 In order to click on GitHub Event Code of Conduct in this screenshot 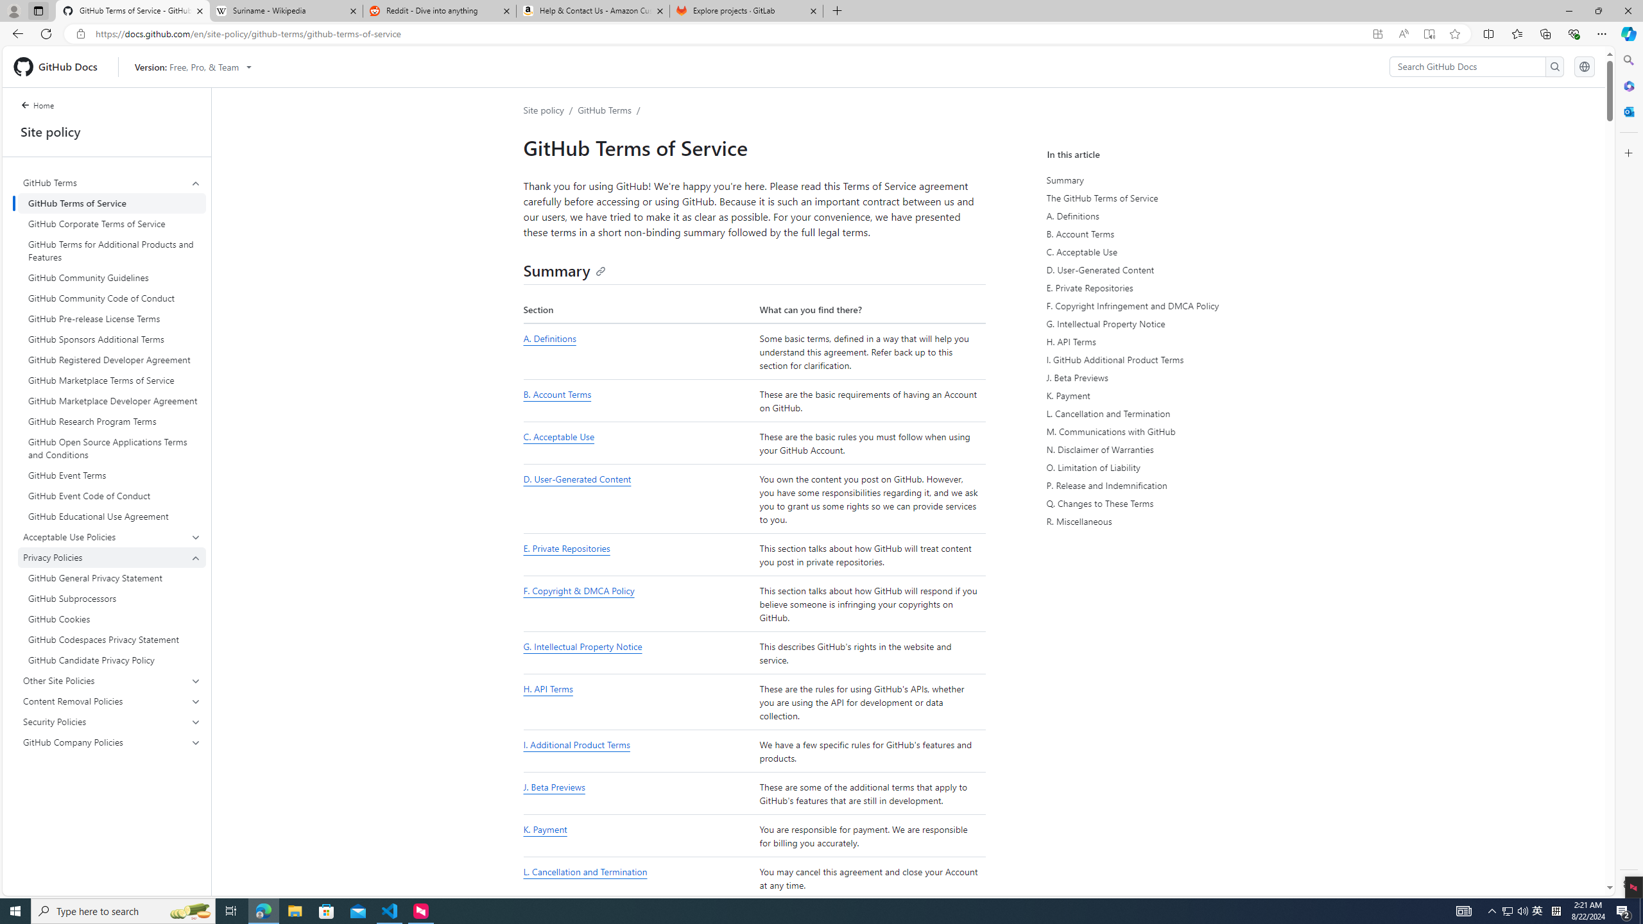, I will do `click(112, 496)`.